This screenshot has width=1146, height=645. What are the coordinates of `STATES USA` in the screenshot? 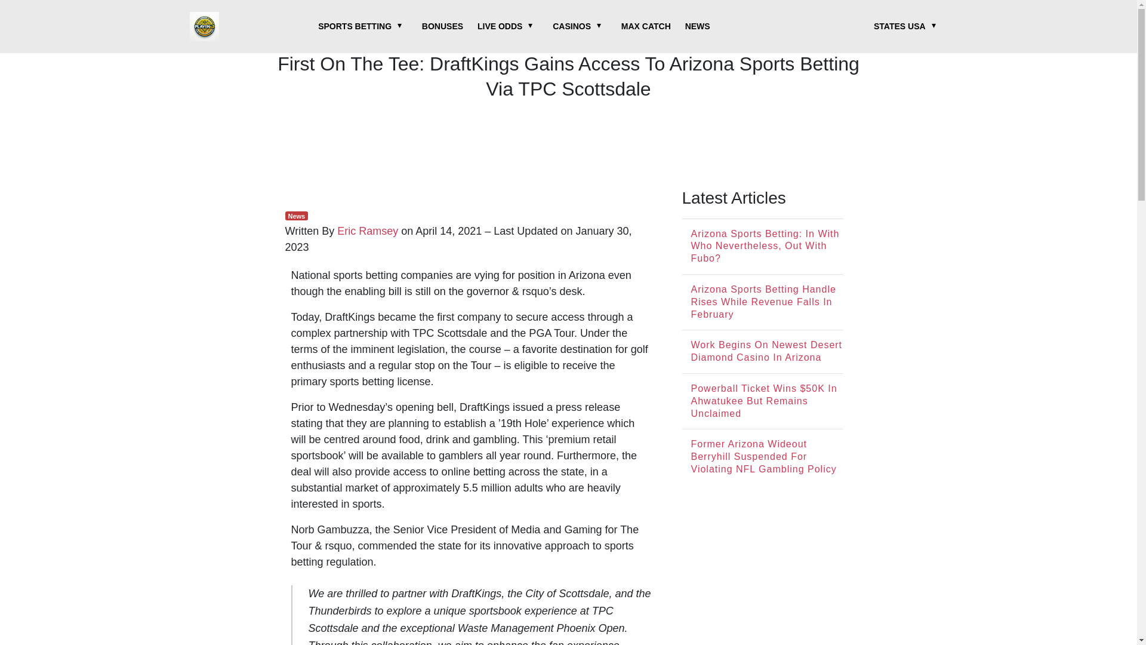 It's located at (899, 26).